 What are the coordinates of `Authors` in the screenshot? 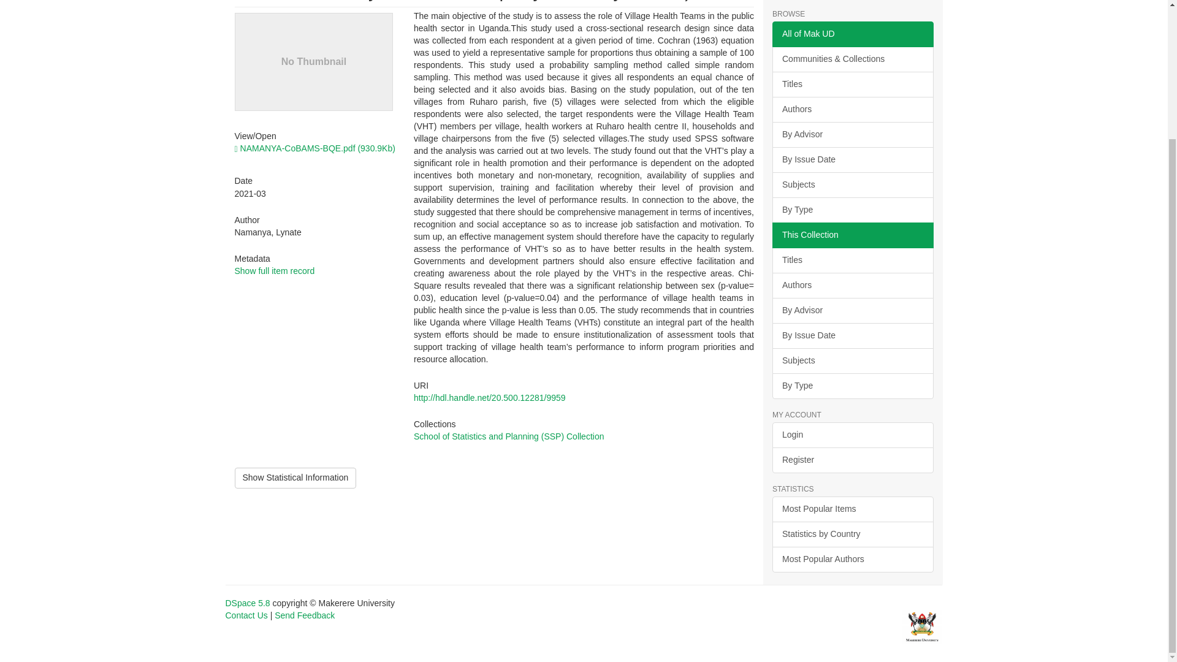 It's located at (852, 109).